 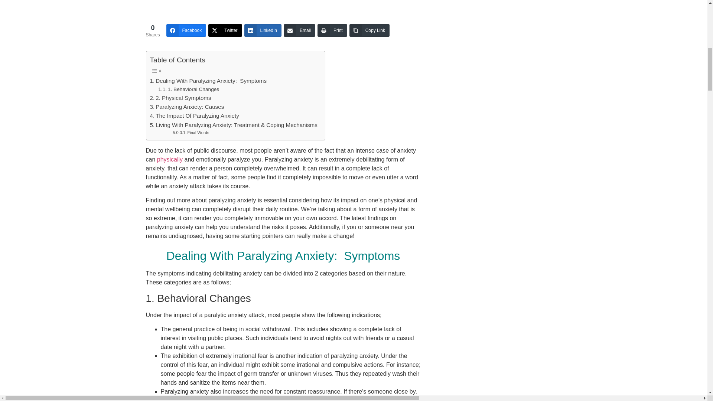 What do you see at coordinates (169, 160) in the screenshot?
I see `physically` at bounding box center [169, 160].